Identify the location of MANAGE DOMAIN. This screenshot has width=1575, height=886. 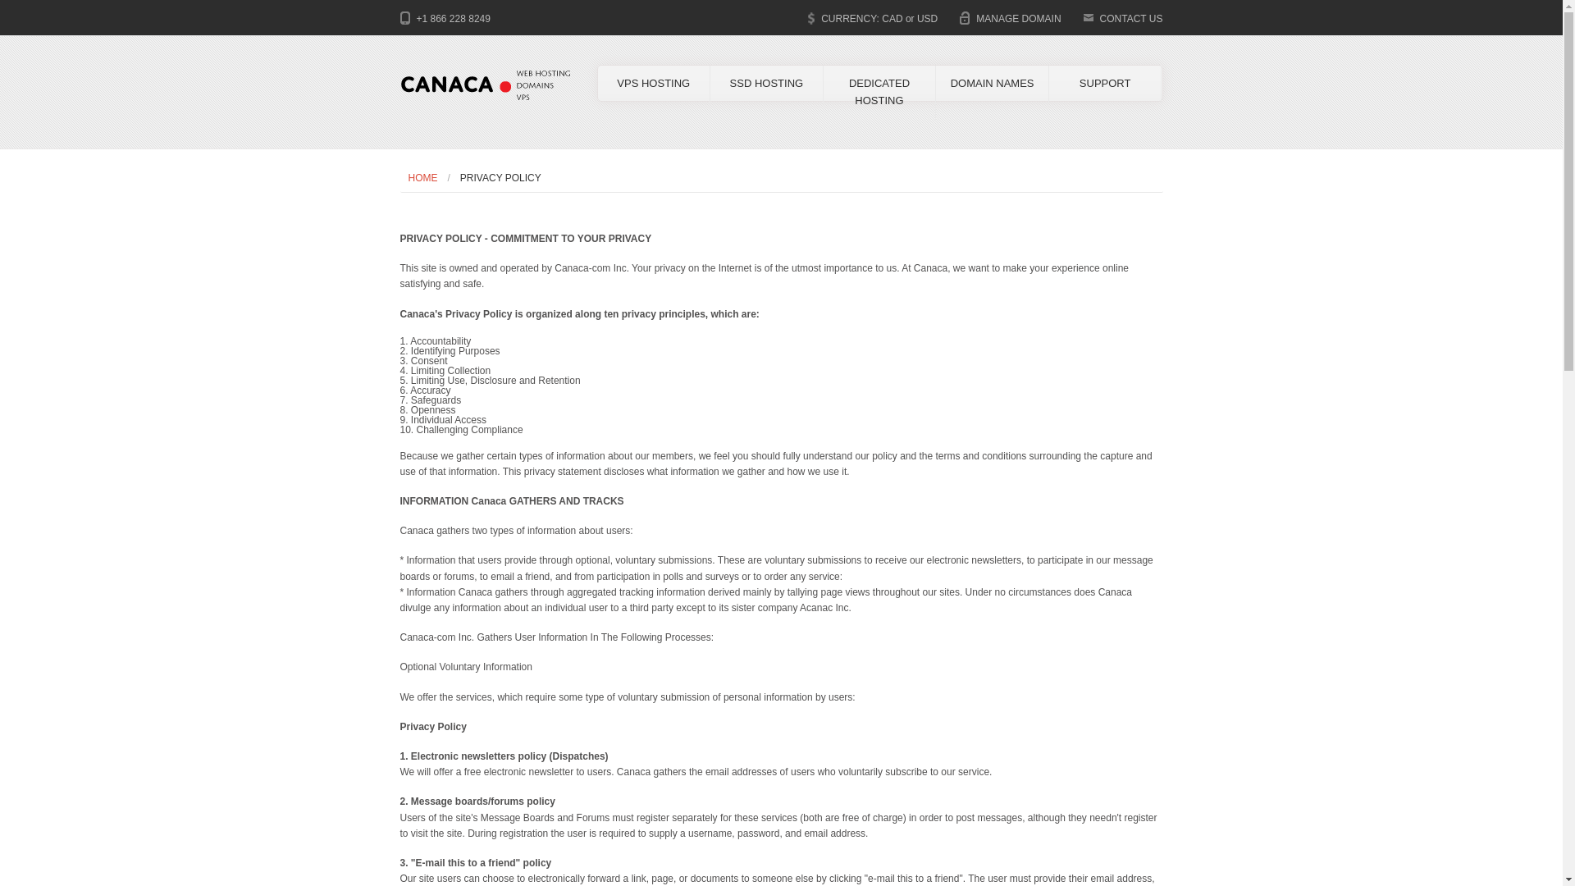
(1018, 19).